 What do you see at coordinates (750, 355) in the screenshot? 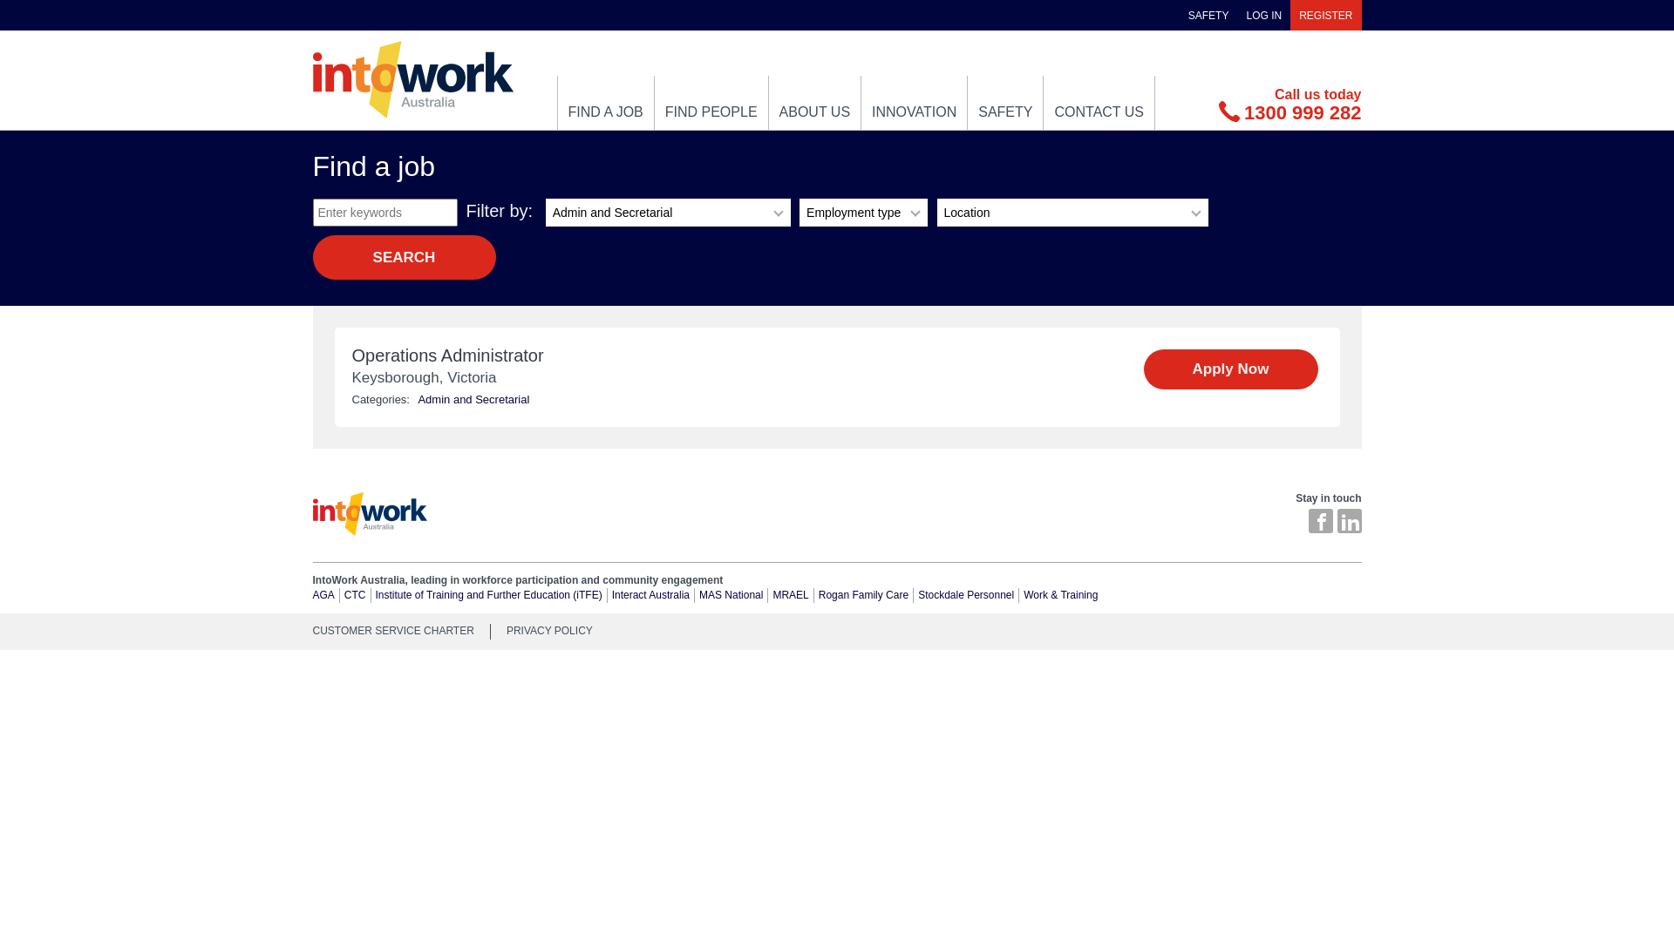
I see `Operations Administrator` at bounding box center [750, 355].